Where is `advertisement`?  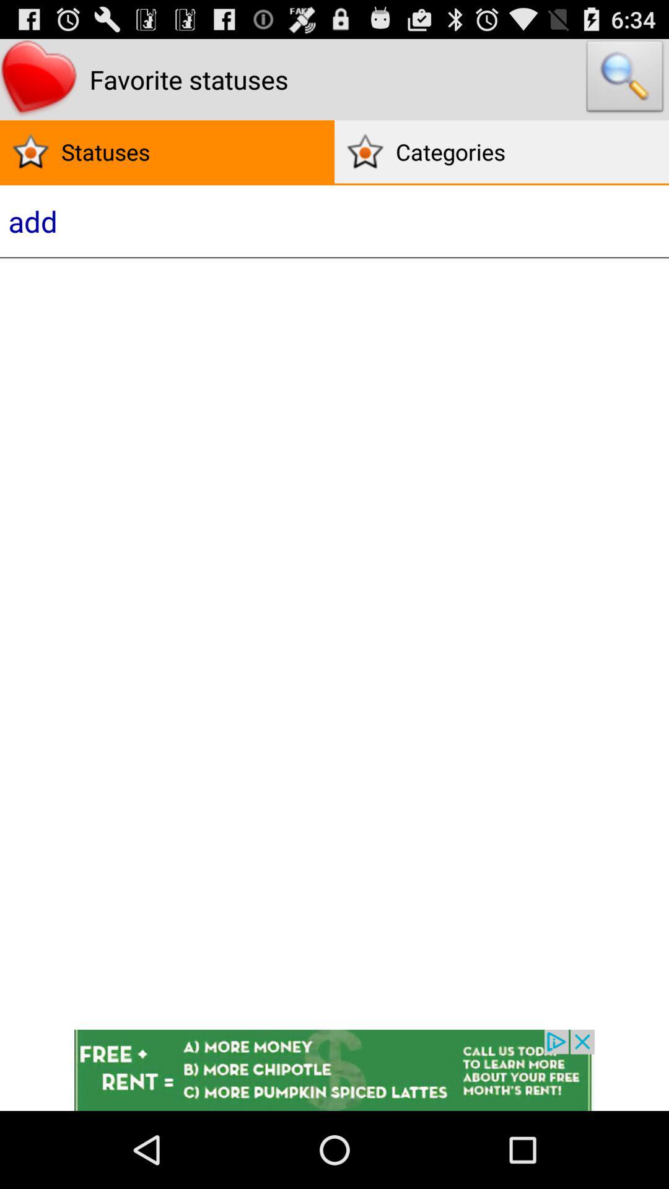 advertisement is located at coordinates (334, 1070).